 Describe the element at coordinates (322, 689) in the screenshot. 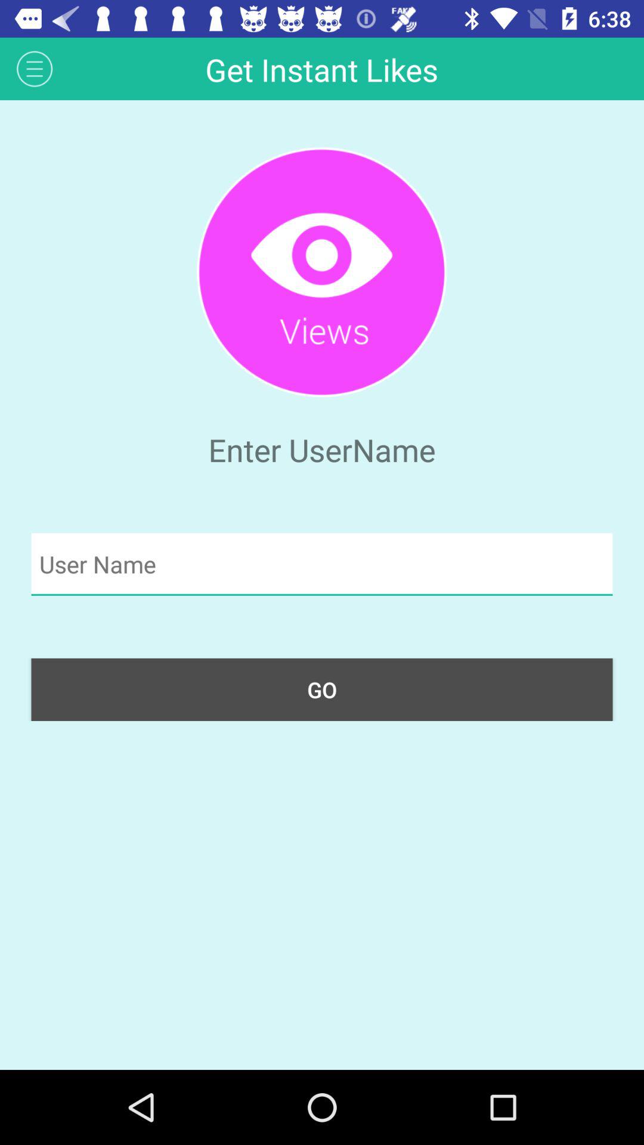

I see `open the go button` at that location.